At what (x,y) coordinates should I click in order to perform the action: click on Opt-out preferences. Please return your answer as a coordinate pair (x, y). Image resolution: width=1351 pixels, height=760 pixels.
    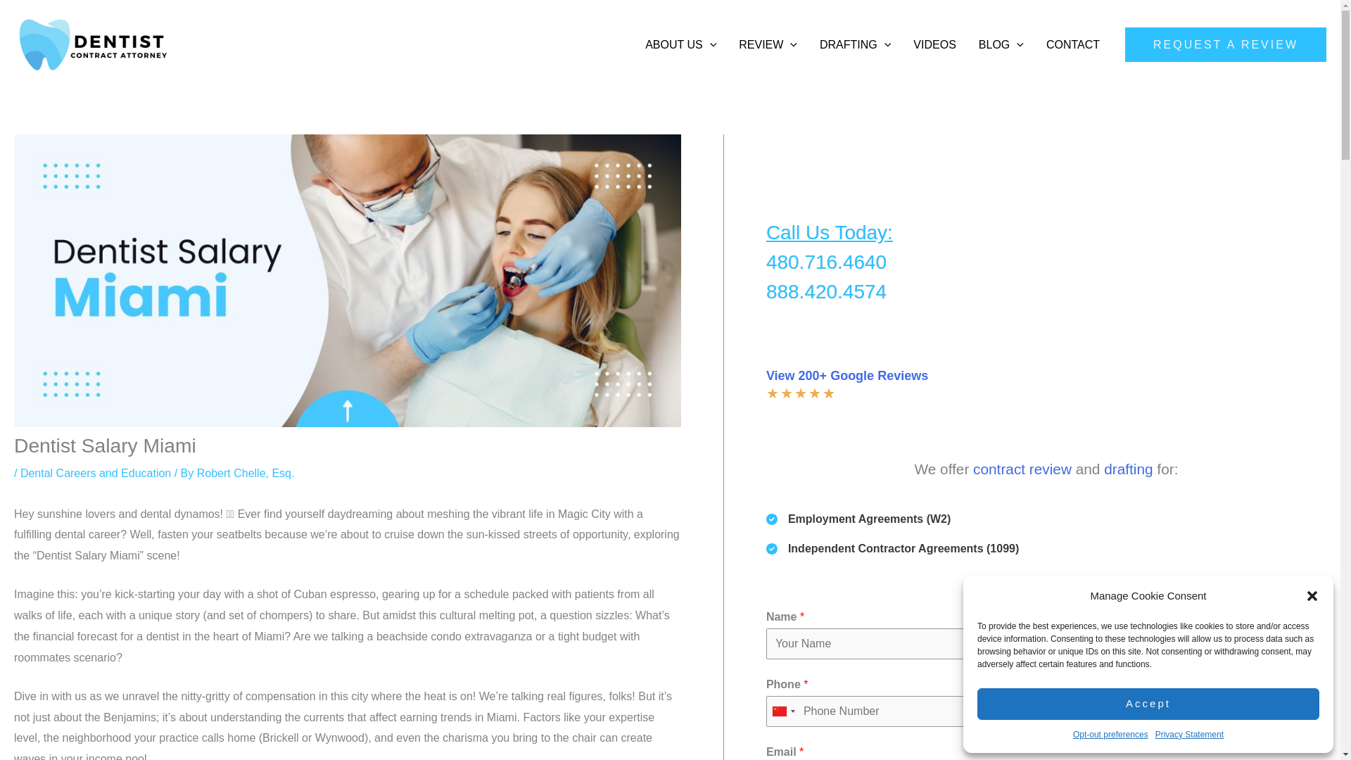
    Looking at the image, I should click on (1110, 735).